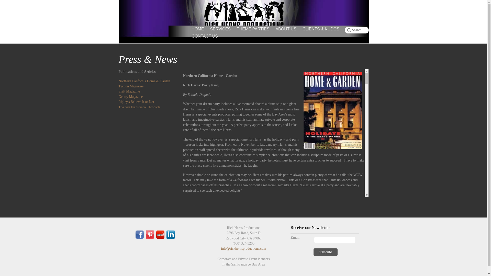 This screenshot has height=276, width=491. I want to click on Gentry Magazine, so click(131, 97).